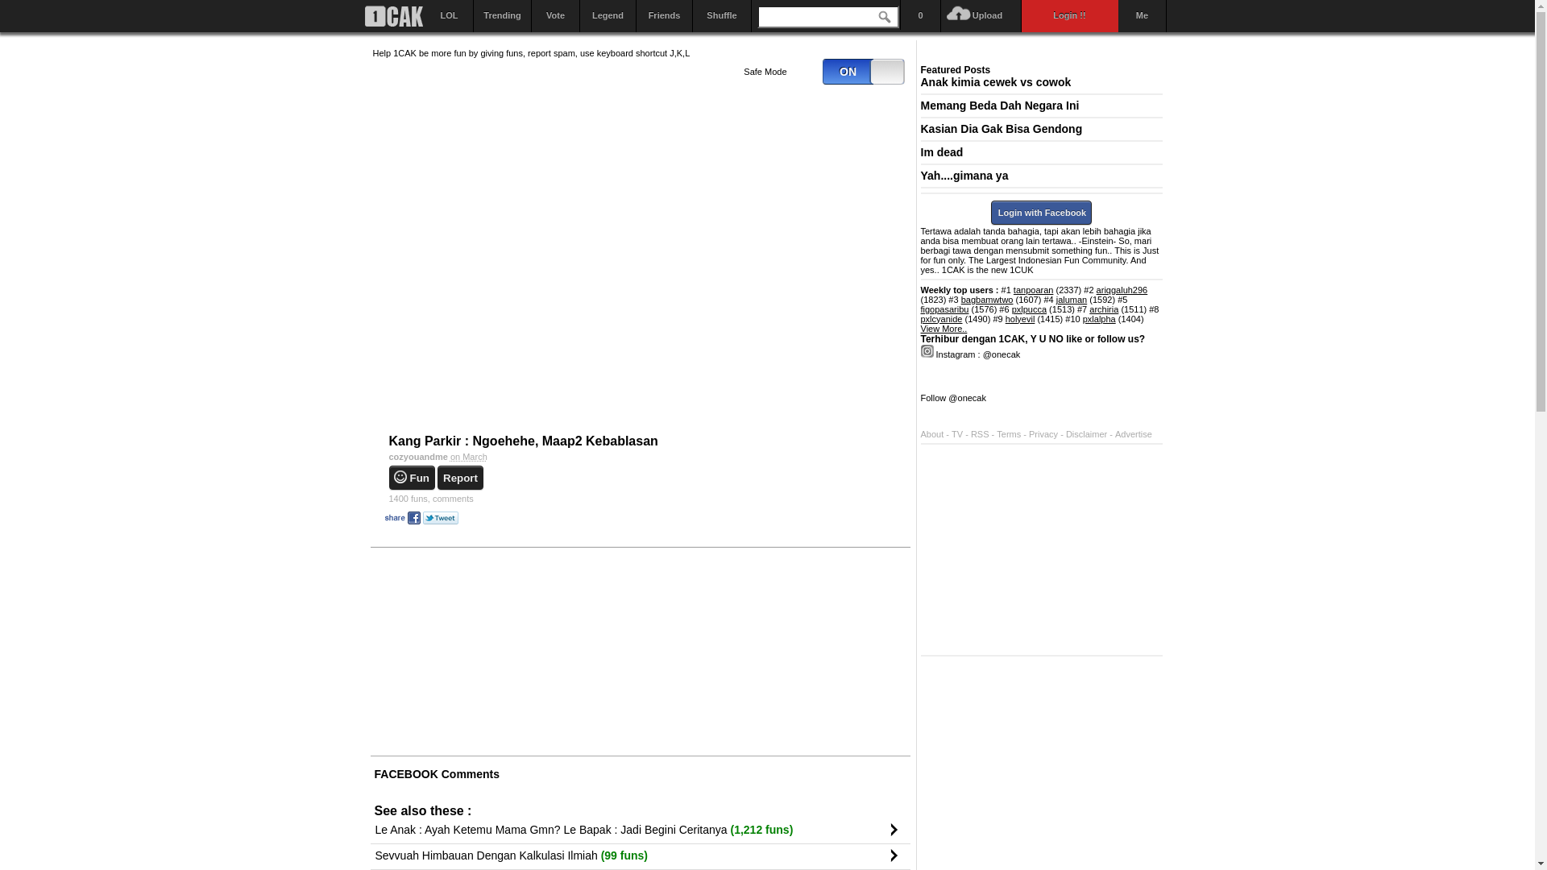  Describe the element at coordinates (627, 855) in the screenshot. I see `Sevvuah Himbauan Dengan Kalkulasi Ilmiah (99 funs)` at that location.